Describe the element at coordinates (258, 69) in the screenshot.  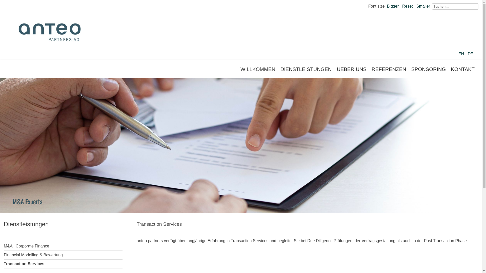
I see `WILLKOMMEN` at that location.